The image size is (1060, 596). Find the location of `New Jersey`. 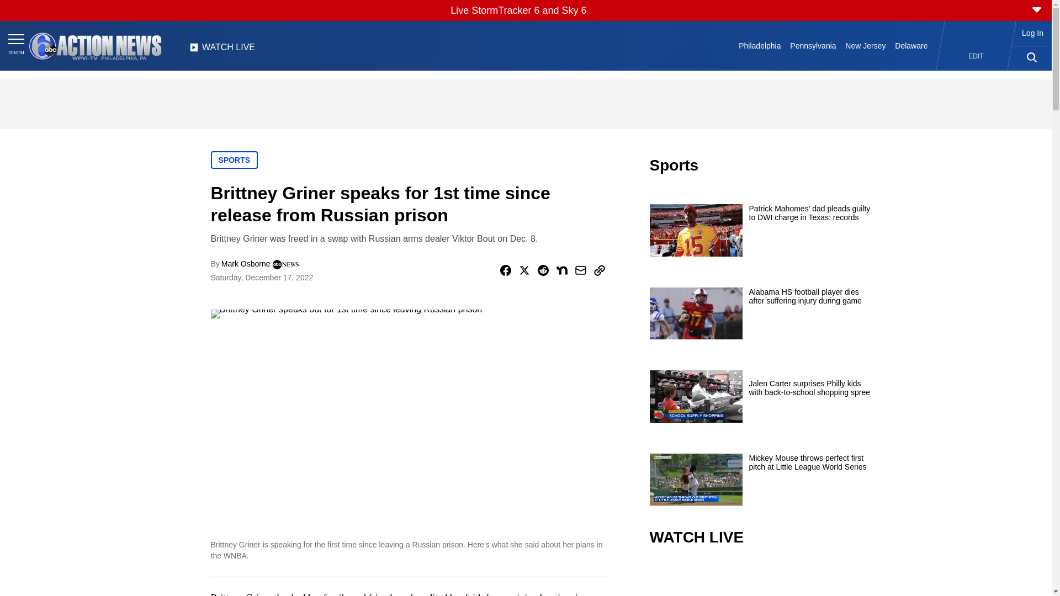

New Jersey is located at coordinates (865, 45).